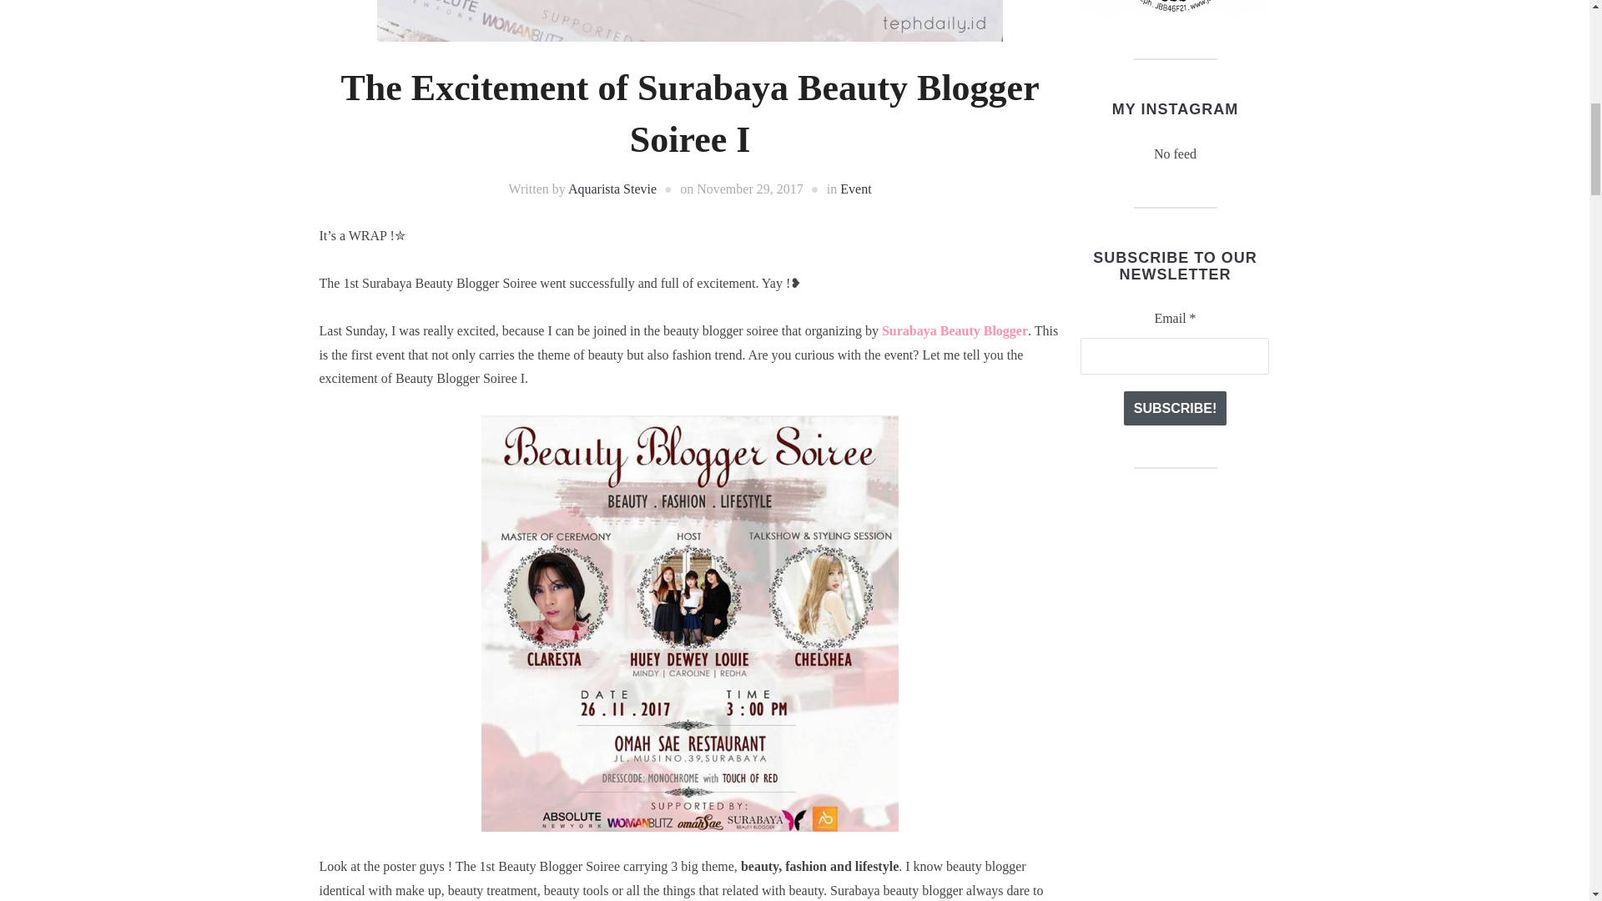 The height and width of the screenshot is (901, 1602). I want to click on Posts by Aquarista Stevie, so click(612, 189).